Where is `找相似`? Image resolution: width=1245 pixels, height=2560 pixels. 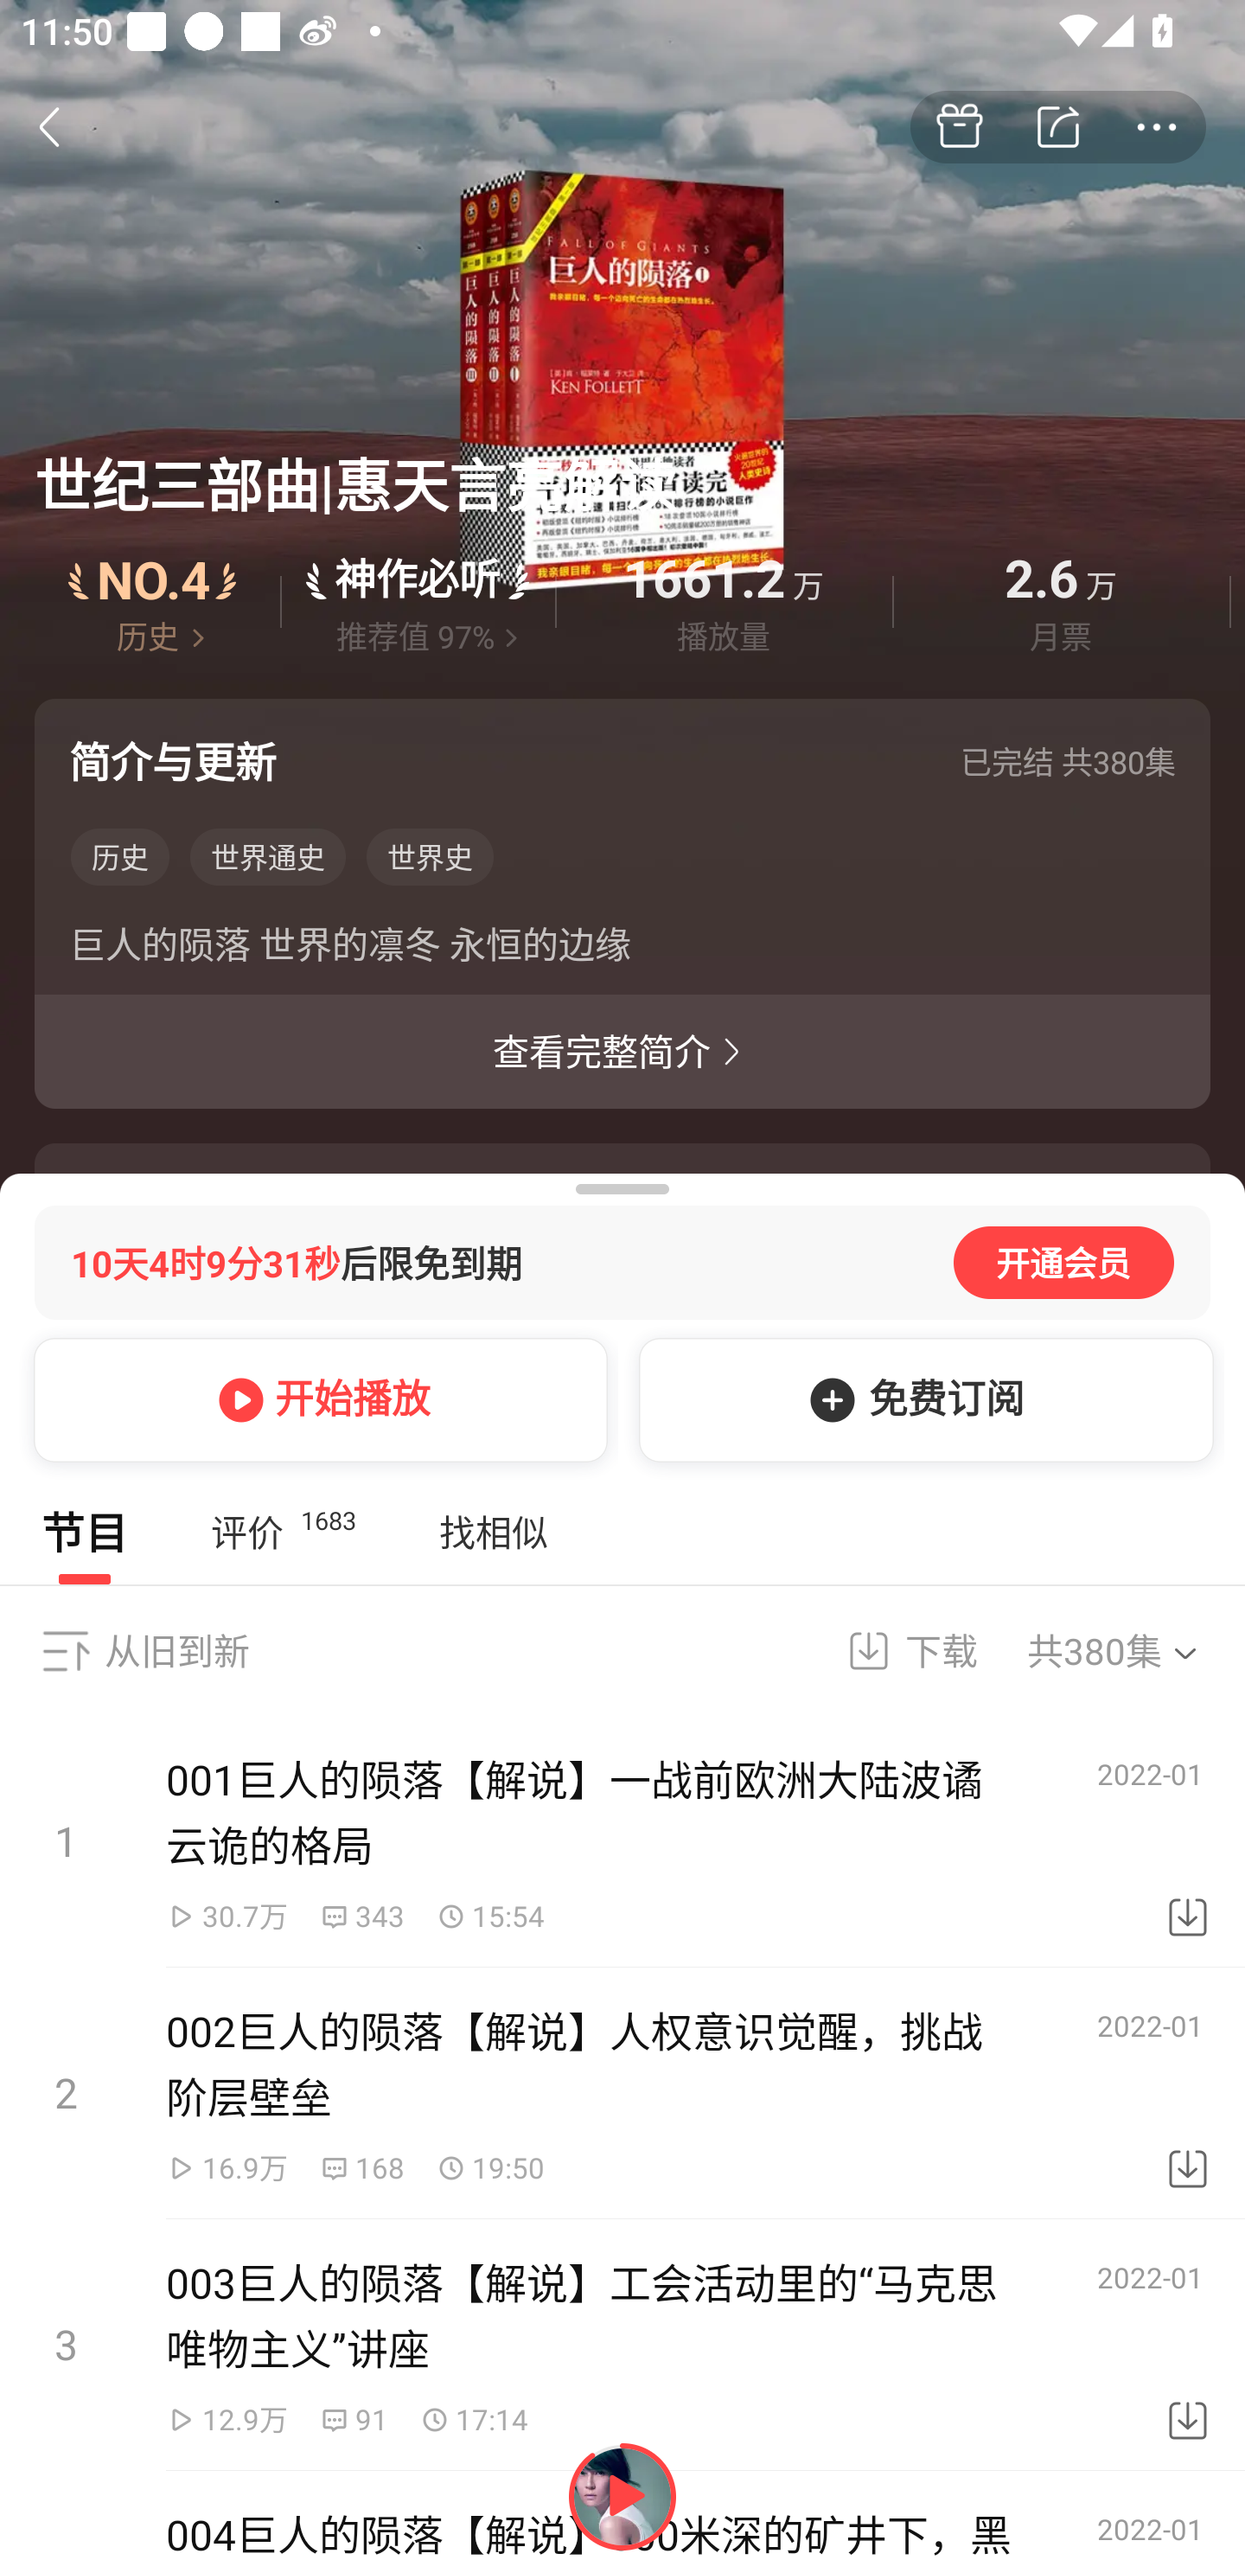
找相似 is located at coordinates (493, 1532).